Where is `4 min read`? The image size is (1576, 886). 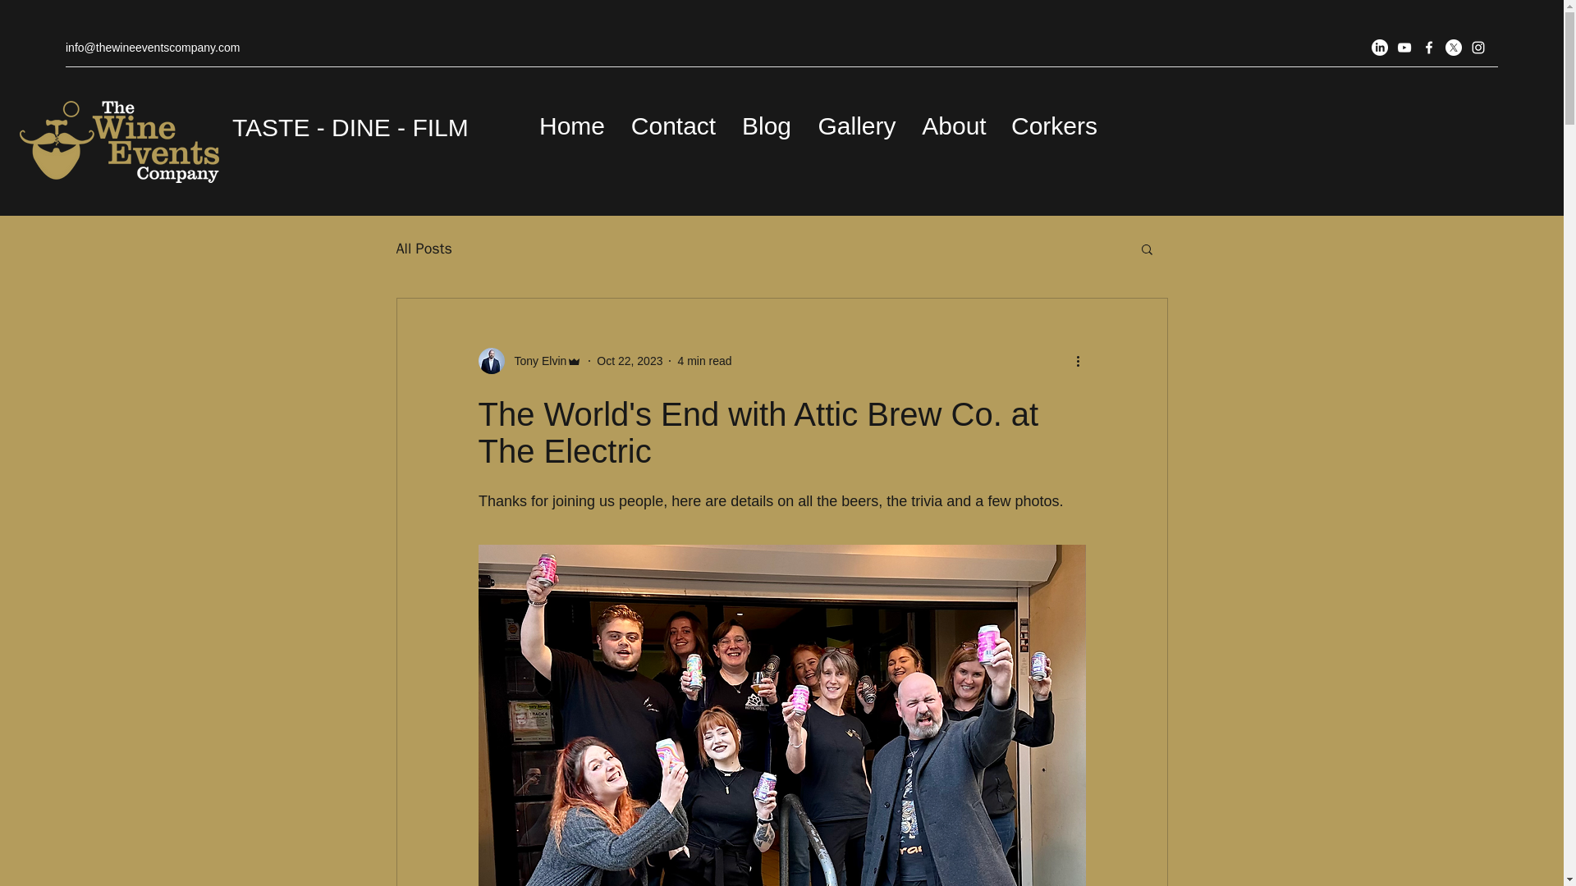
4 min read is located at coordinates (704, 361).